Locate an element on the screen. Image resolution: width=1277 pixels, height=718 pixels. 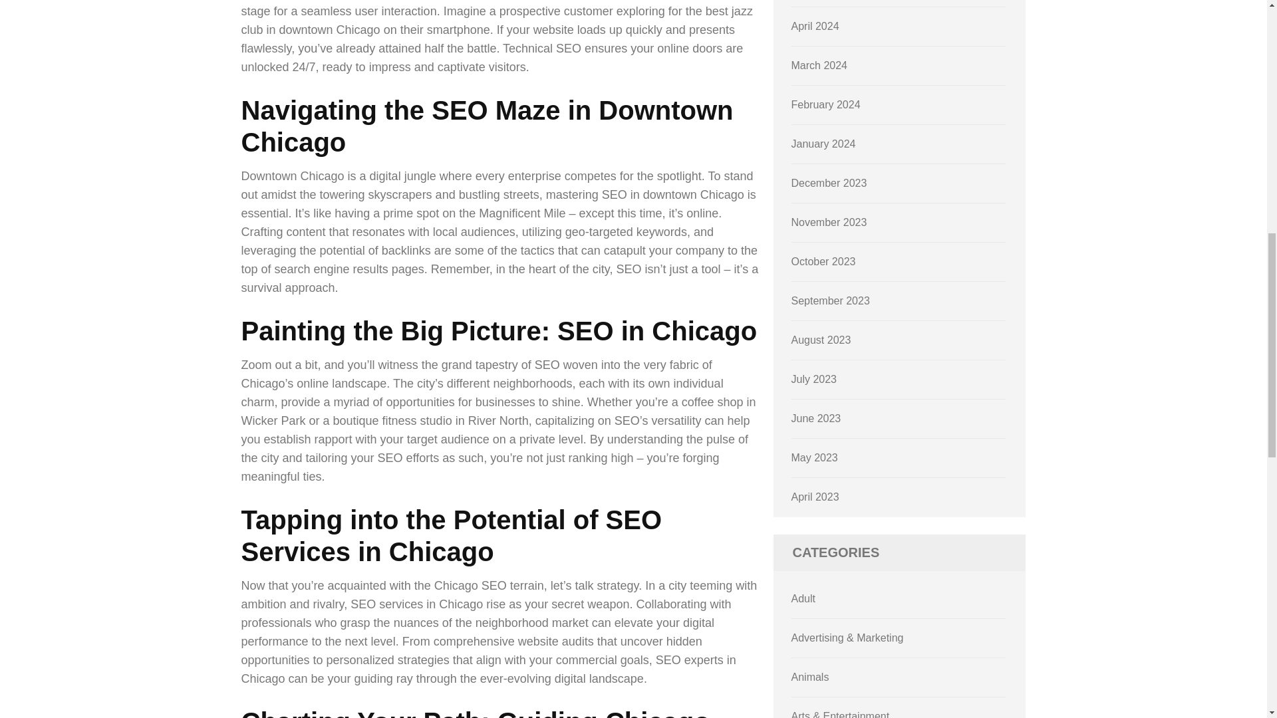
August 2023 is located at coordinates (821, 340).